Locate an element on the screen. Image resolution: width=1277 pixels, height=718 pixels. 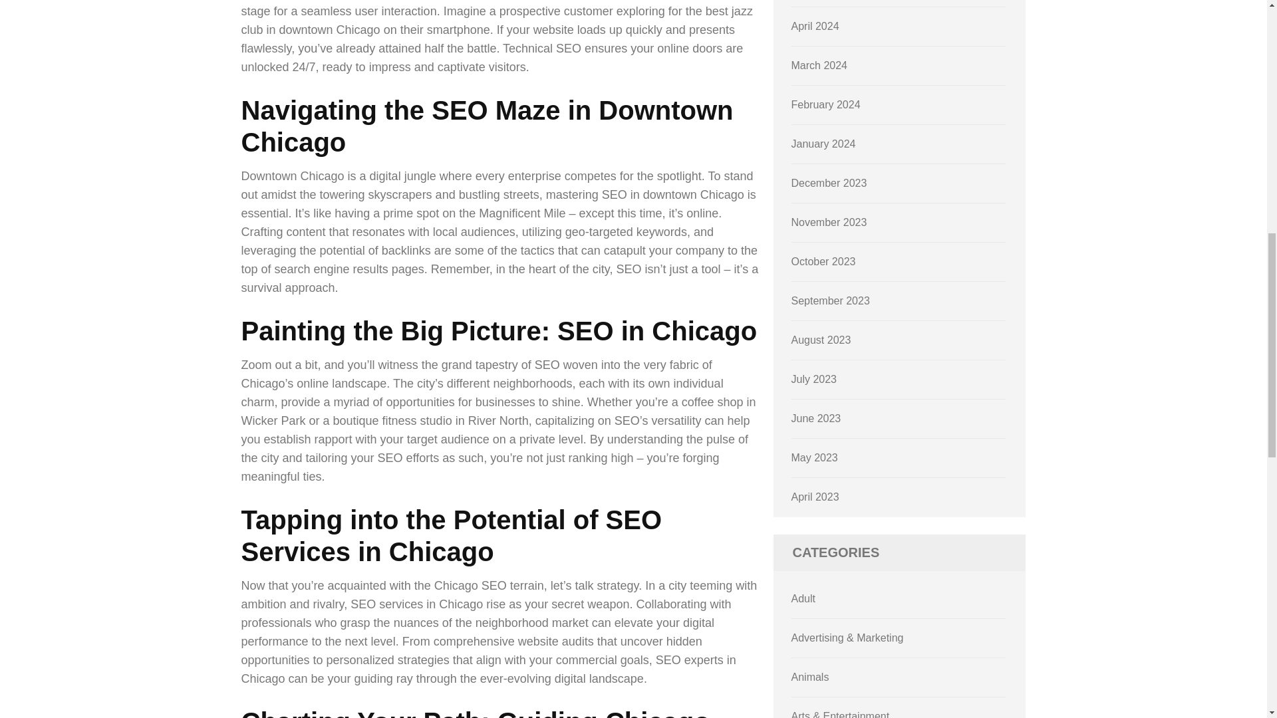
August 2023 is located at coordinates (821, 340).